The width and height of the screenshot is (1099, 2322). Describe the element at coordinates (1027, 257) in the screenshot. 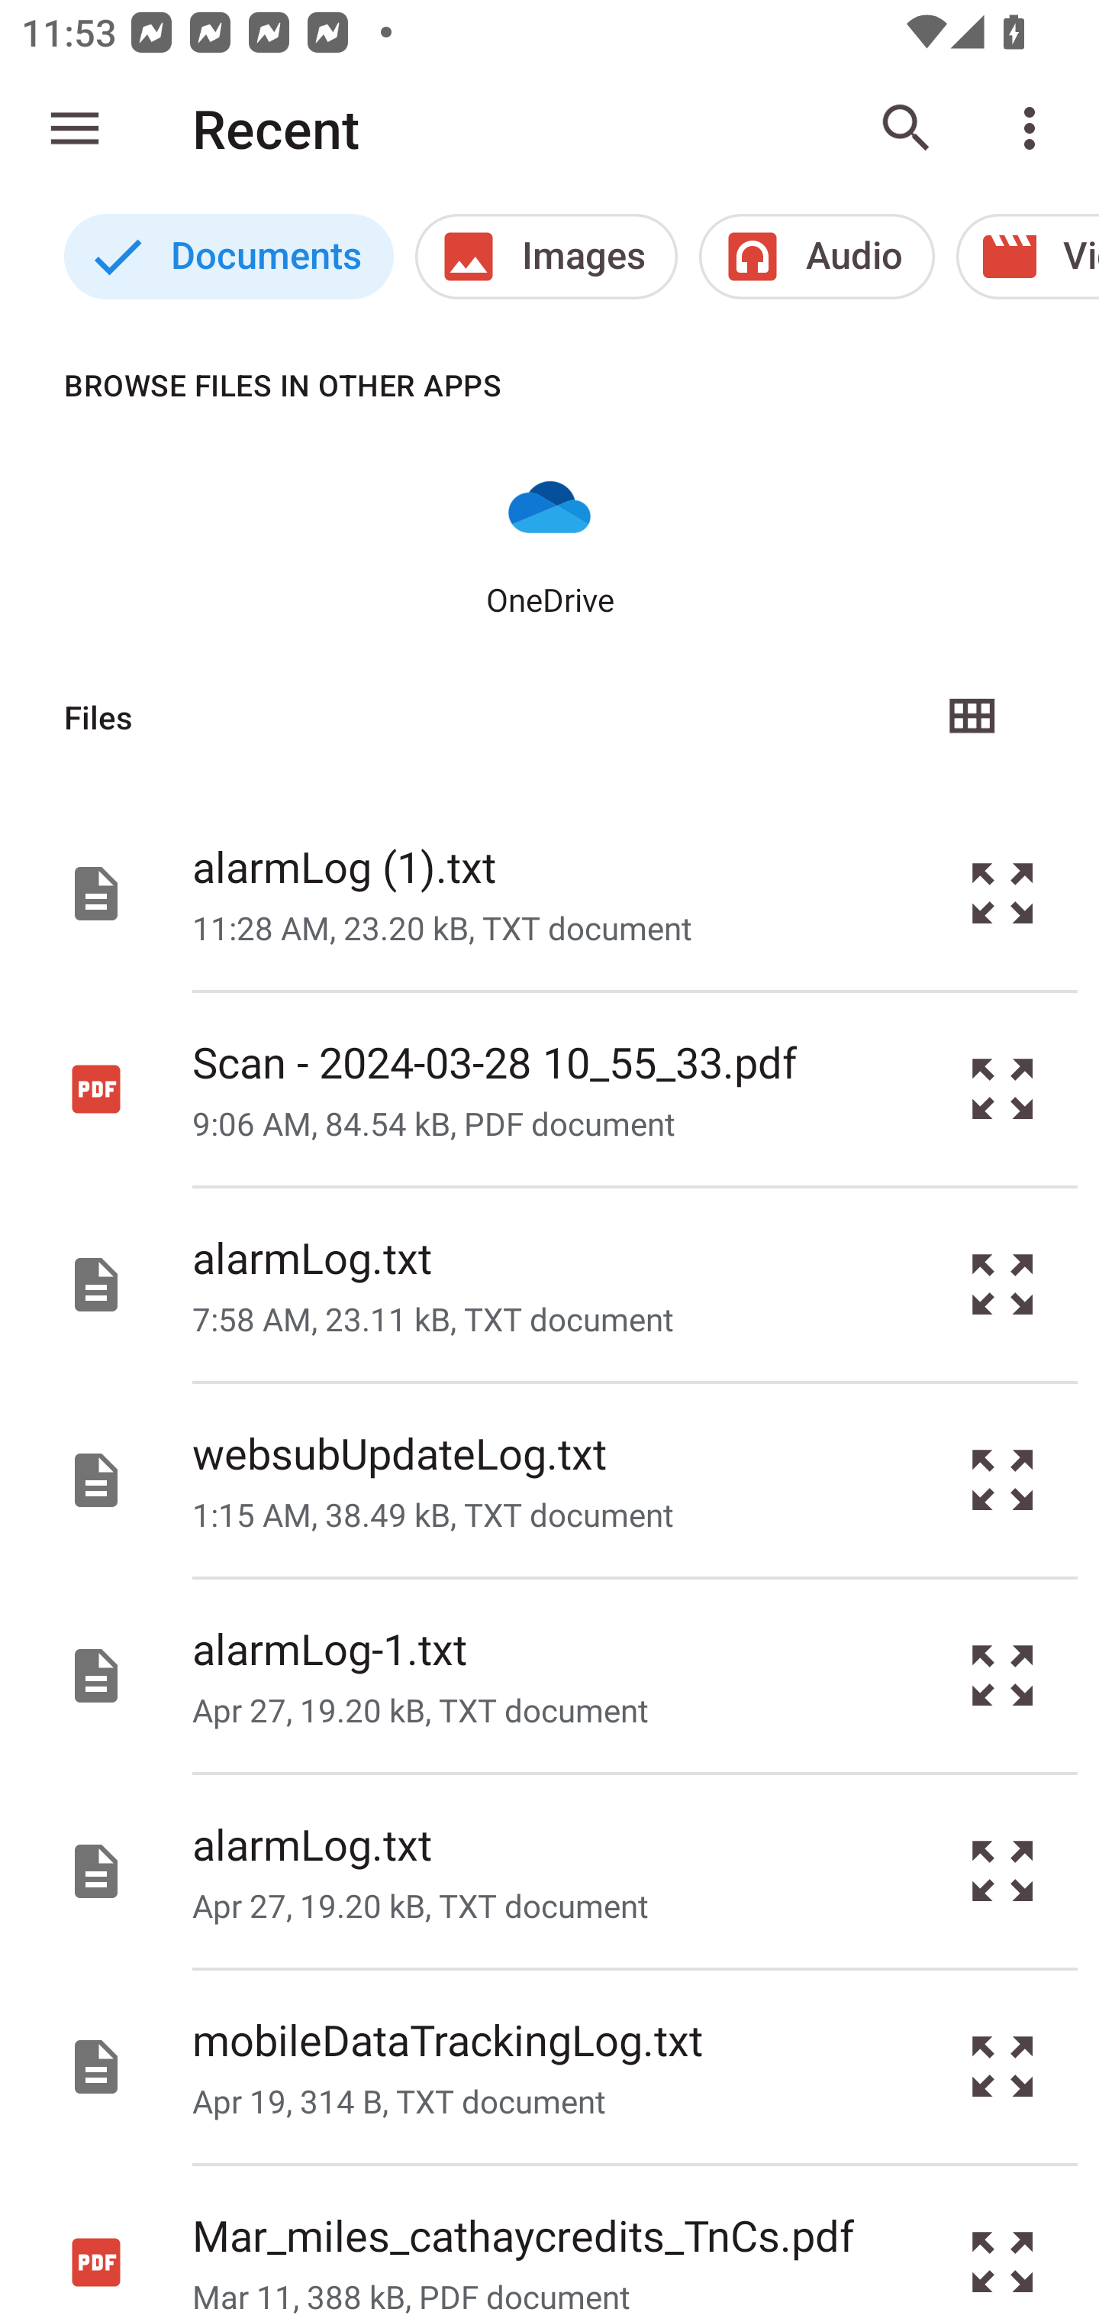

I see `Videos` at that location.